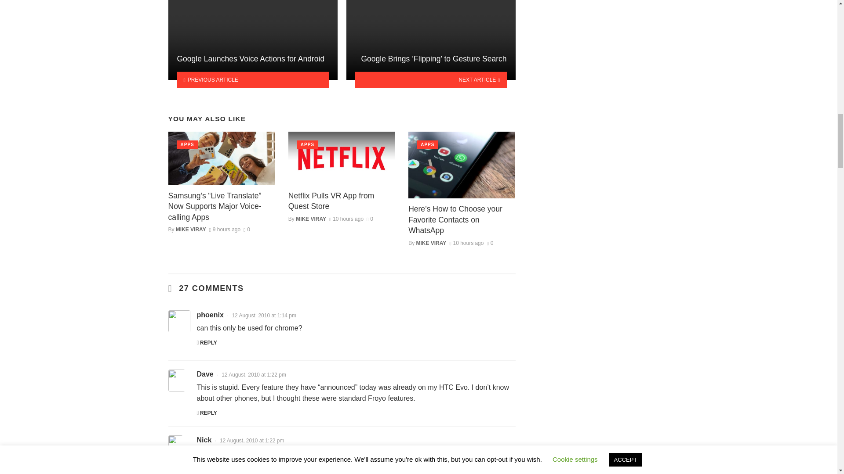  Describe the element at coordinates (247, 230) in the screenshot. I see `0 Comments` at that location.